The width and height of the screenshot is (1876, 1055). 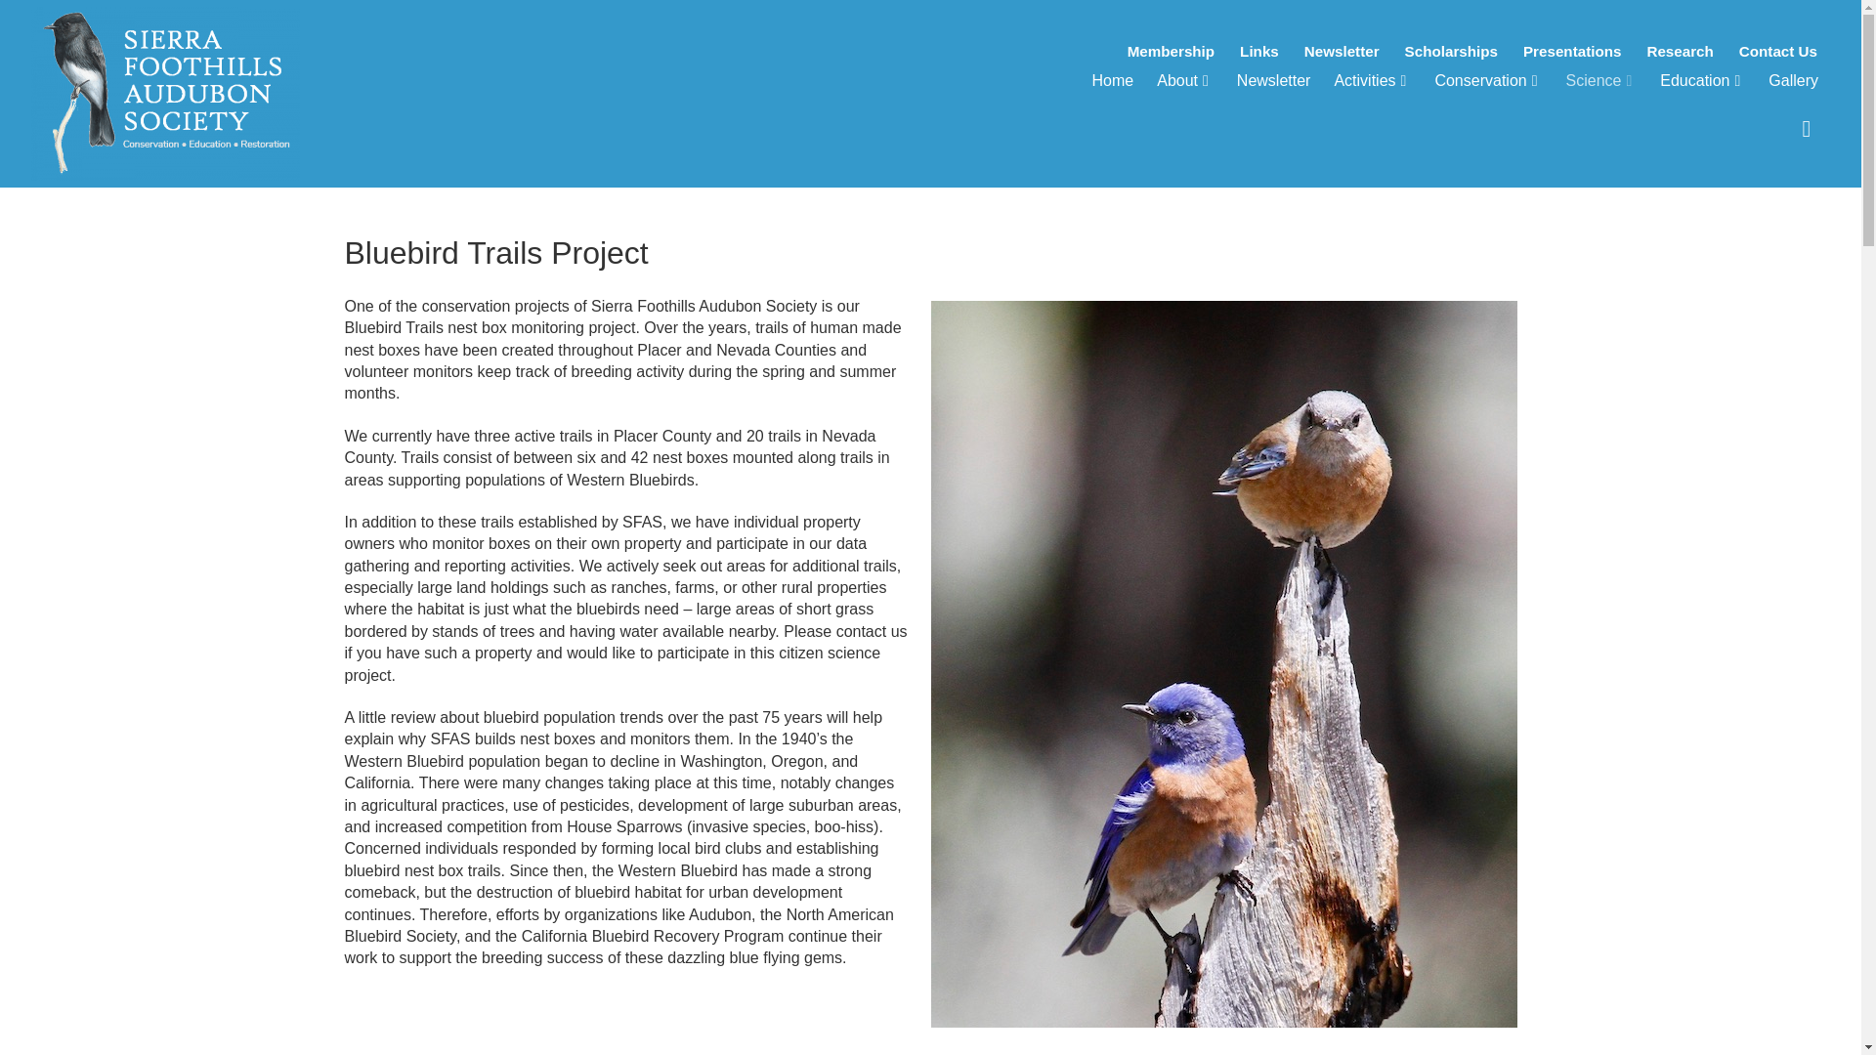 What do you see at coordinates (1571, 51) in the screenshot?
I see `Presentations` at bounding box center [1571, 51].